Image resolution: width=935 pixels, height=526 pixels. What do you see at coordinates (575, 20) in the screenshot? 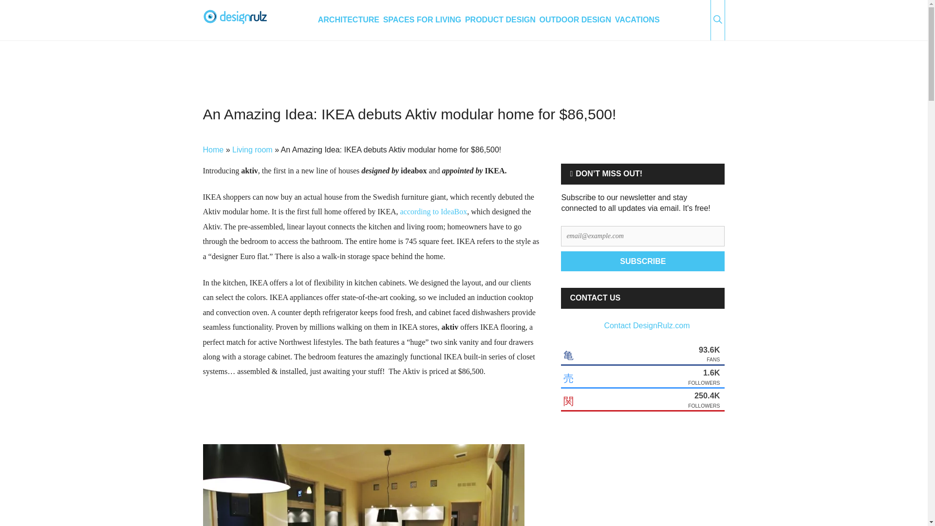
I see `OUTDOOR DESIGN` at bounding box center [575, 20].